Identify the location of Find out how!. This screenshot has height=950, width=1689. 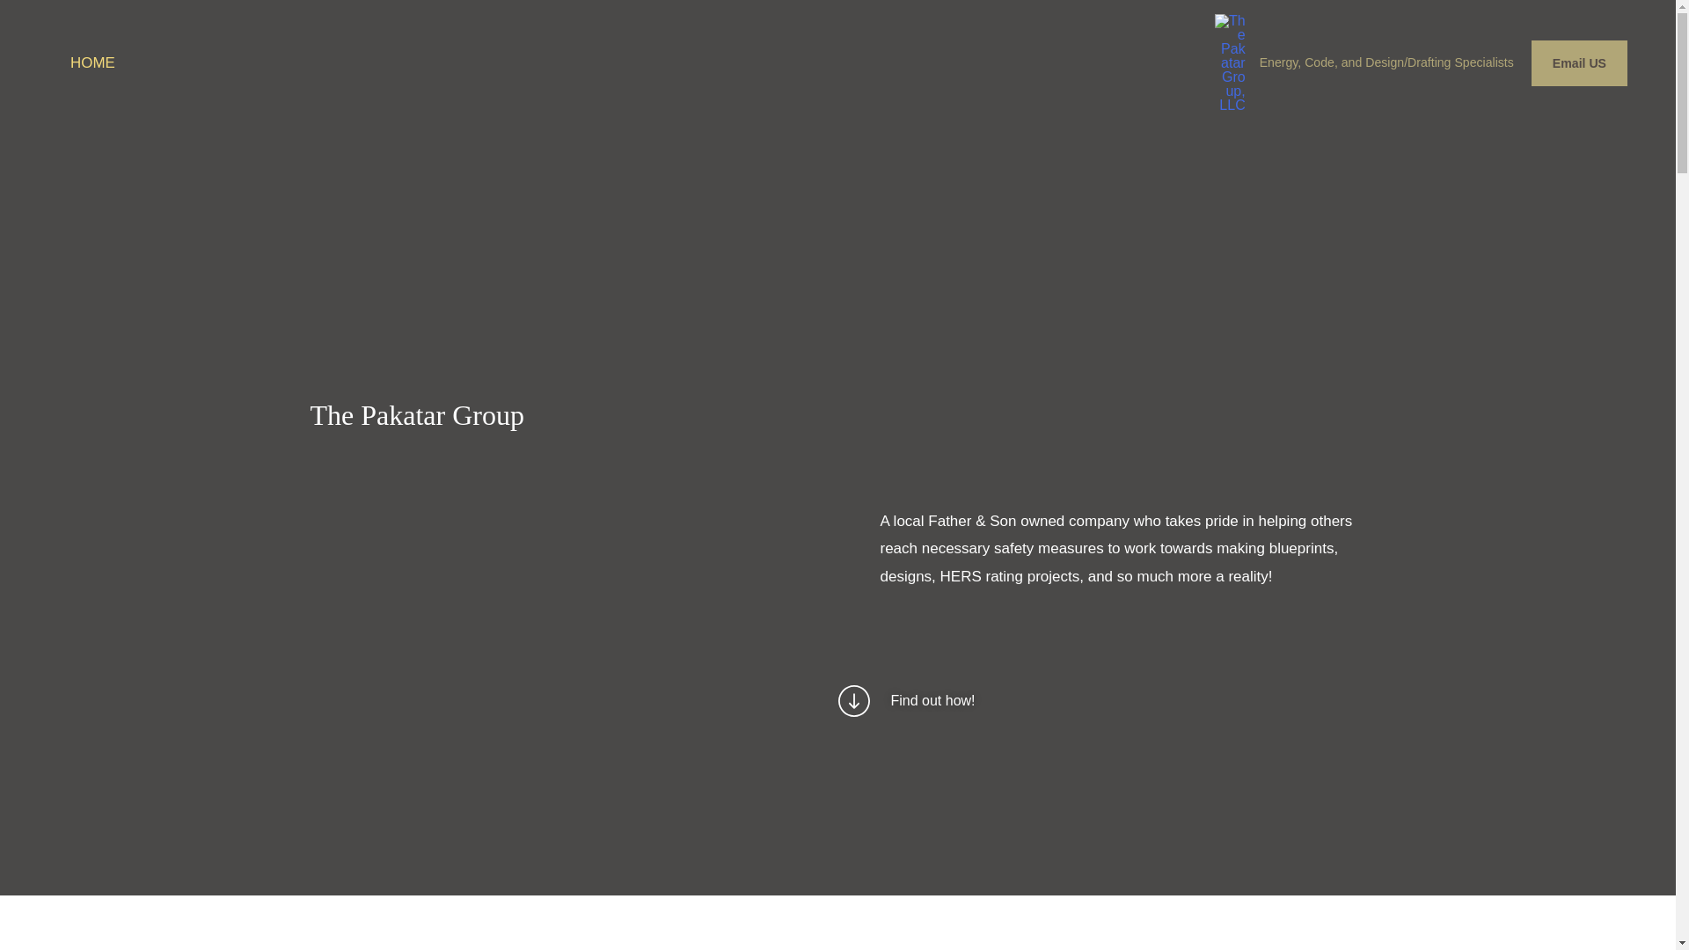
(906, 700).